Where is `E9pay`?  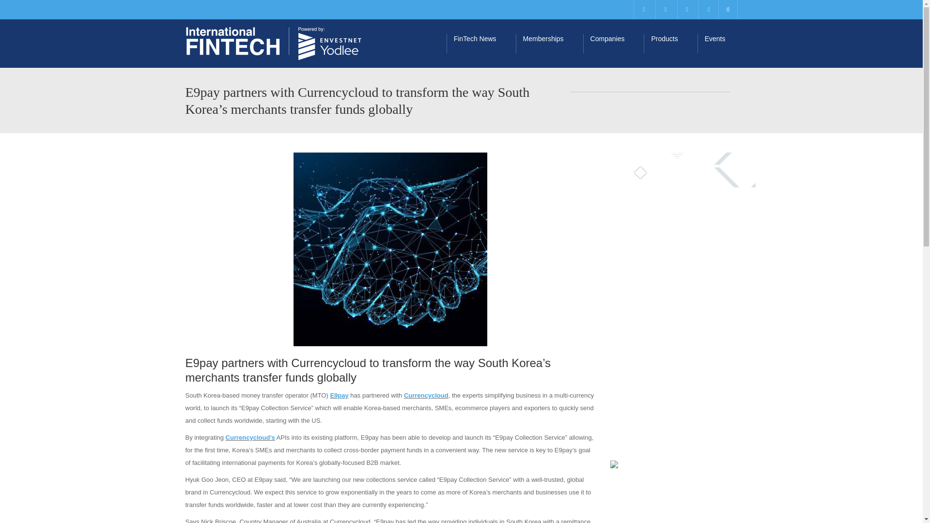
E9pay is located at coordinates (339, 395).